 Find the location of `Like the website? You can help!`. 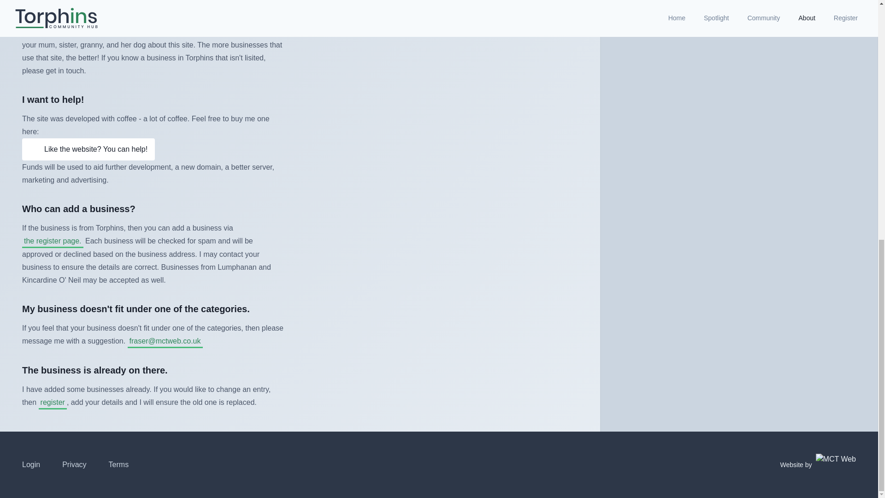

Like the website? You can help! is located at coordinates (88, 149).